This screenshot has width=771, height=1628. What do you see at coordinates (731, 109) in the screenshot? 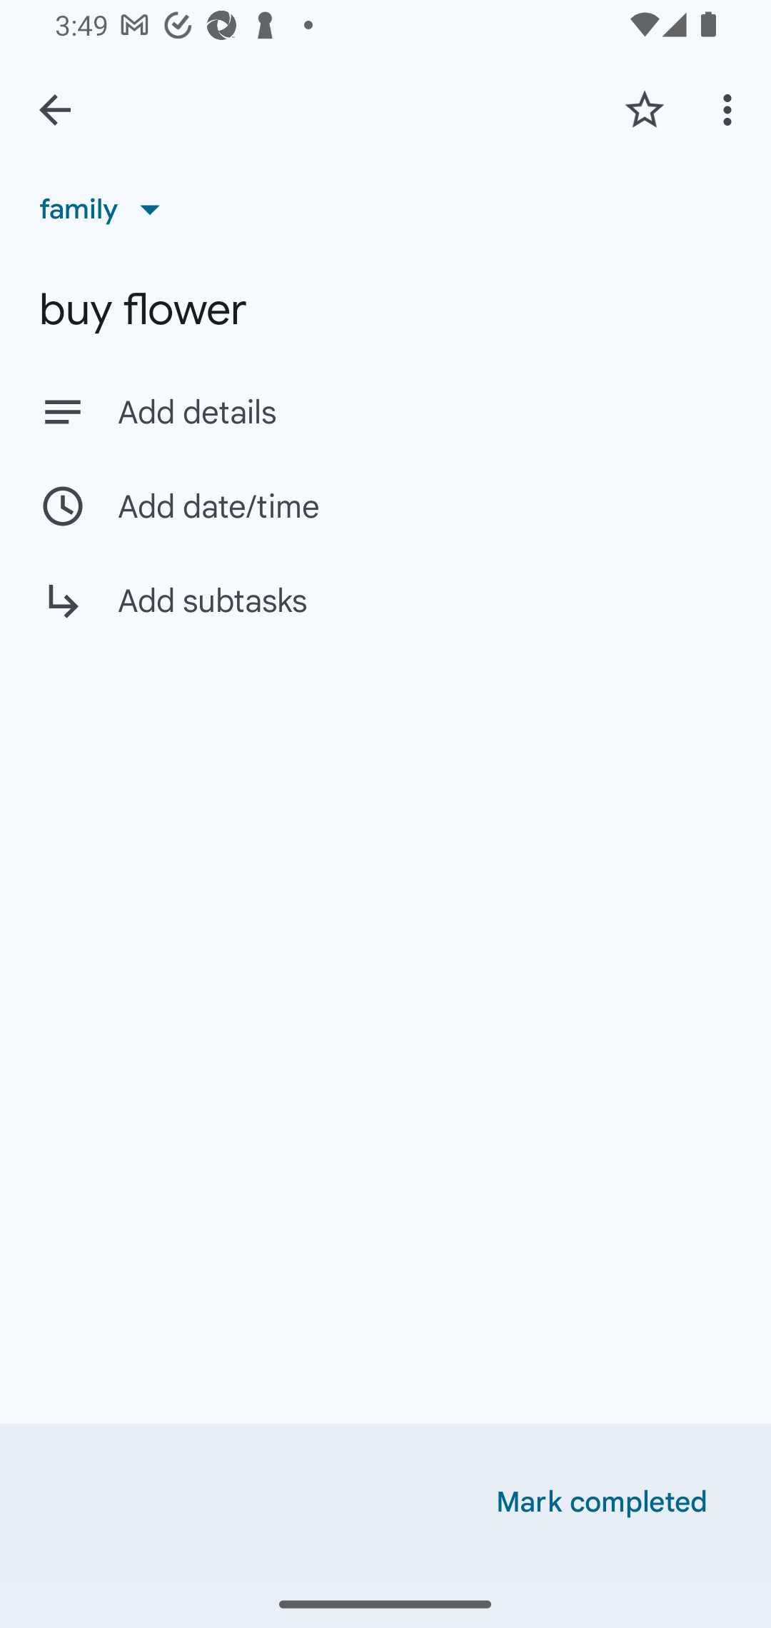
I see `More options` at bounding box center [731, 109].